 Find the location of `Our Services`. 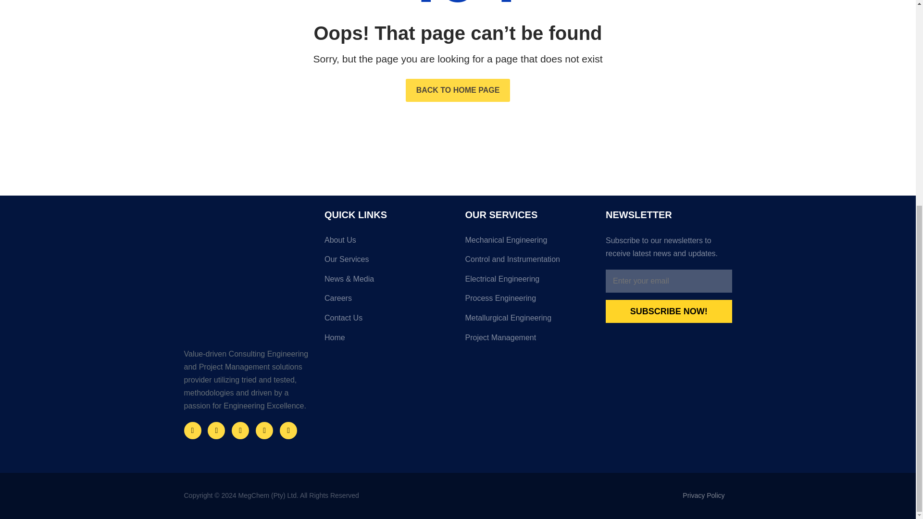

Our Services is located at coordinates (387, 263).